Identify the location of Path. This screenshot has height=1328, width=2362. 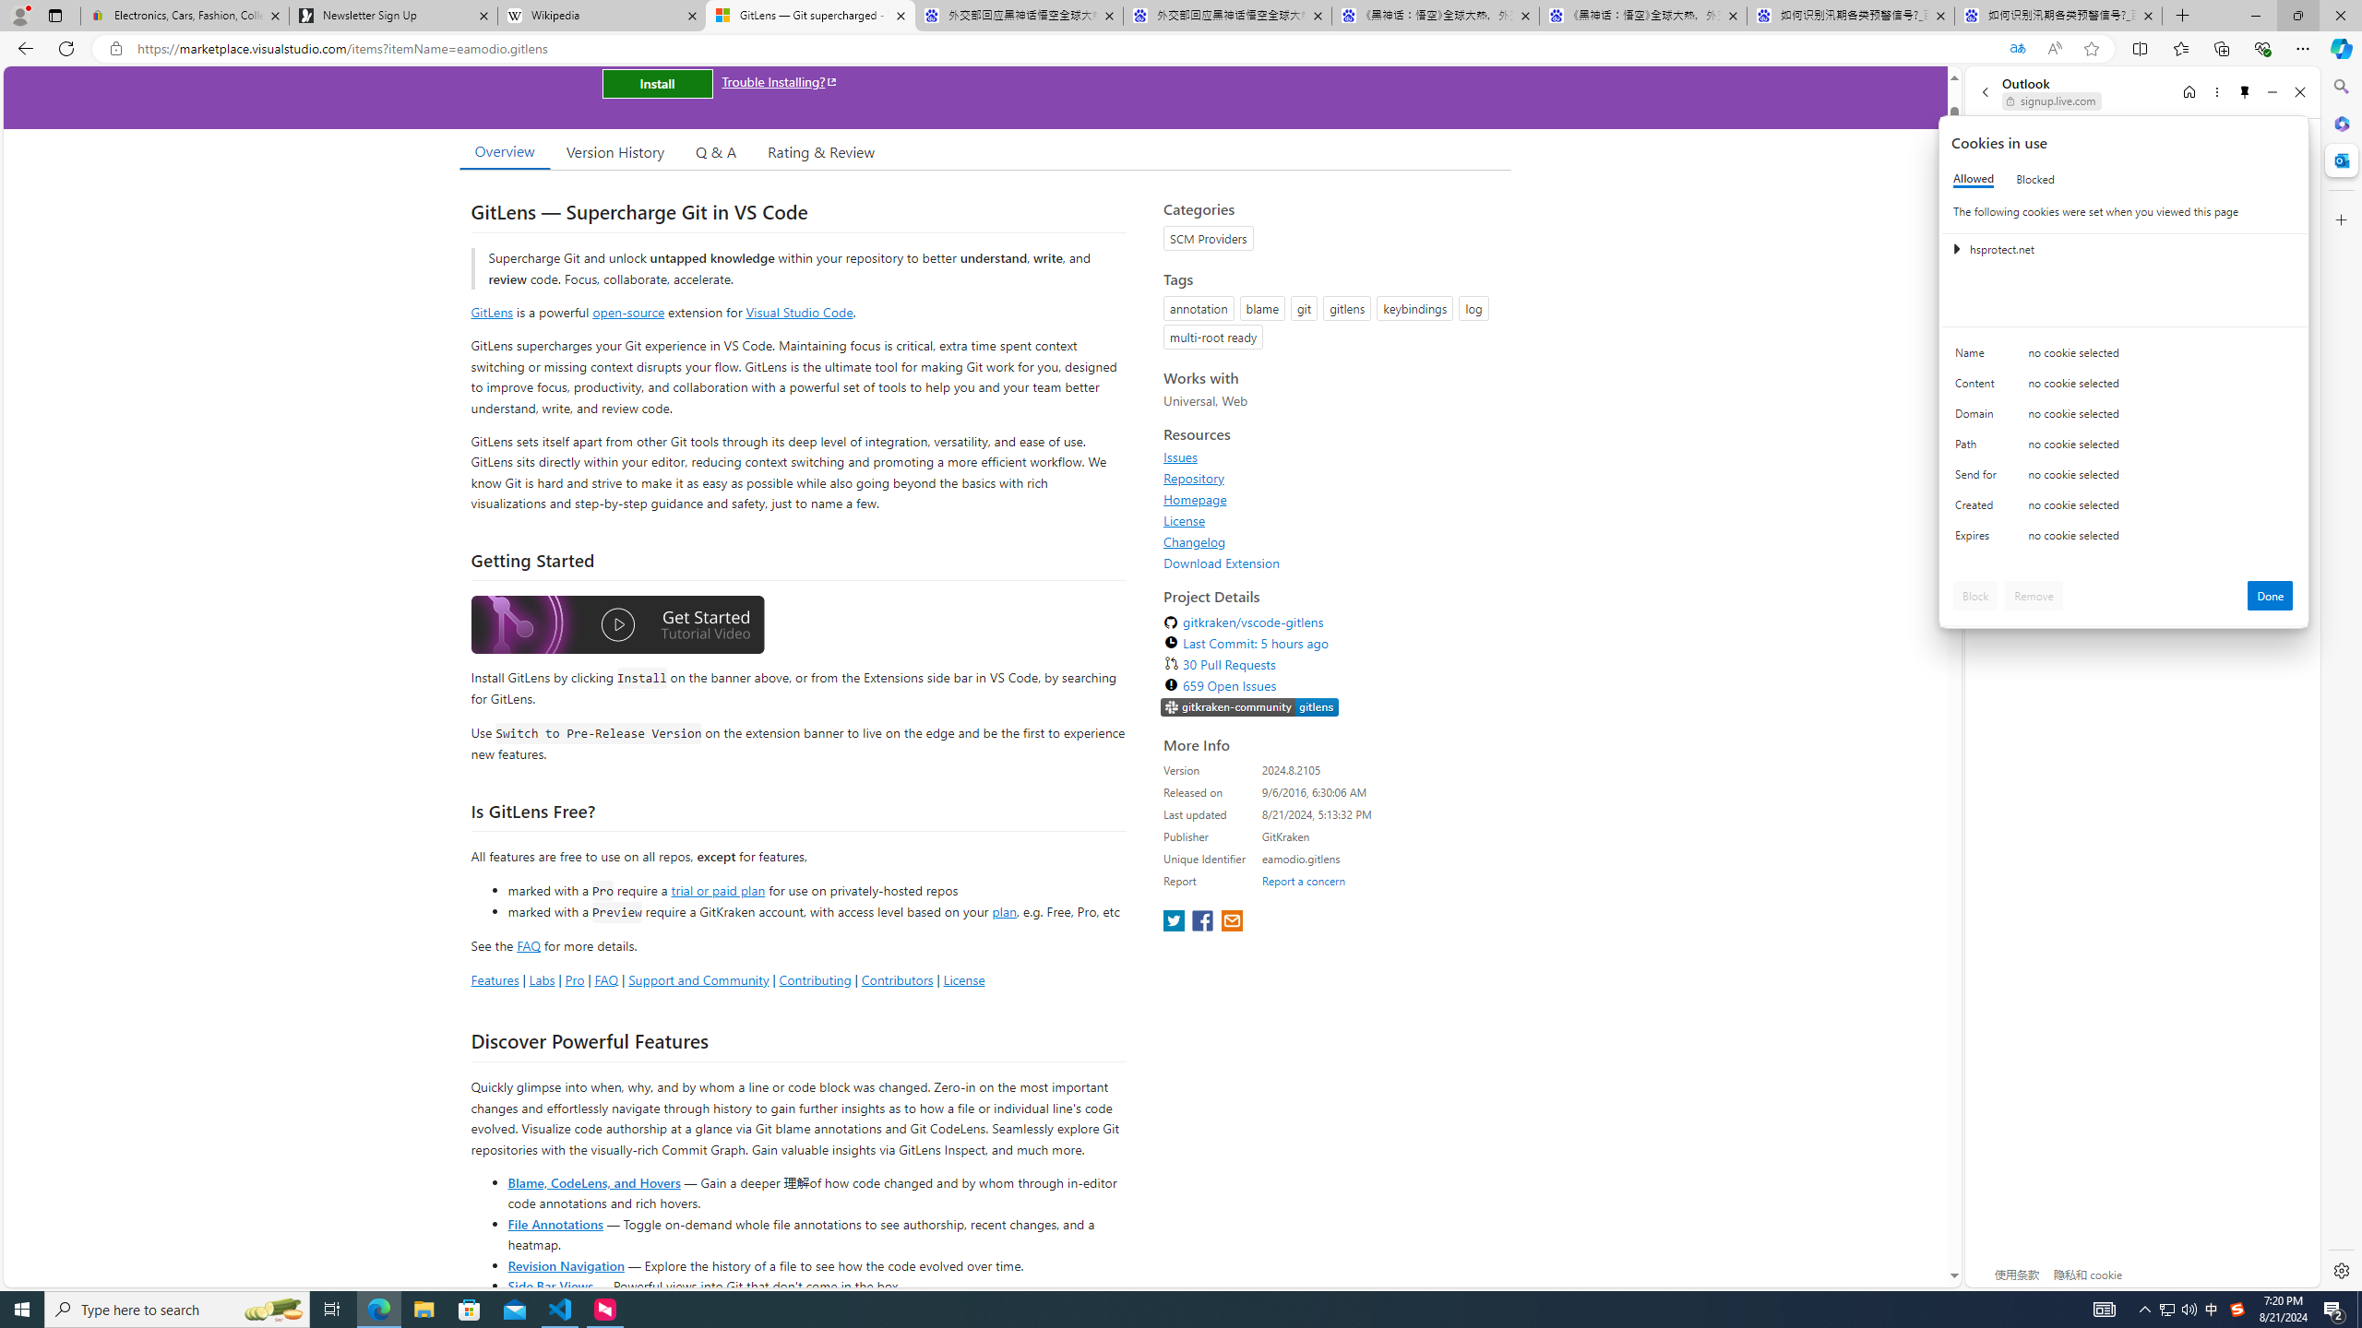
(1979, 448).